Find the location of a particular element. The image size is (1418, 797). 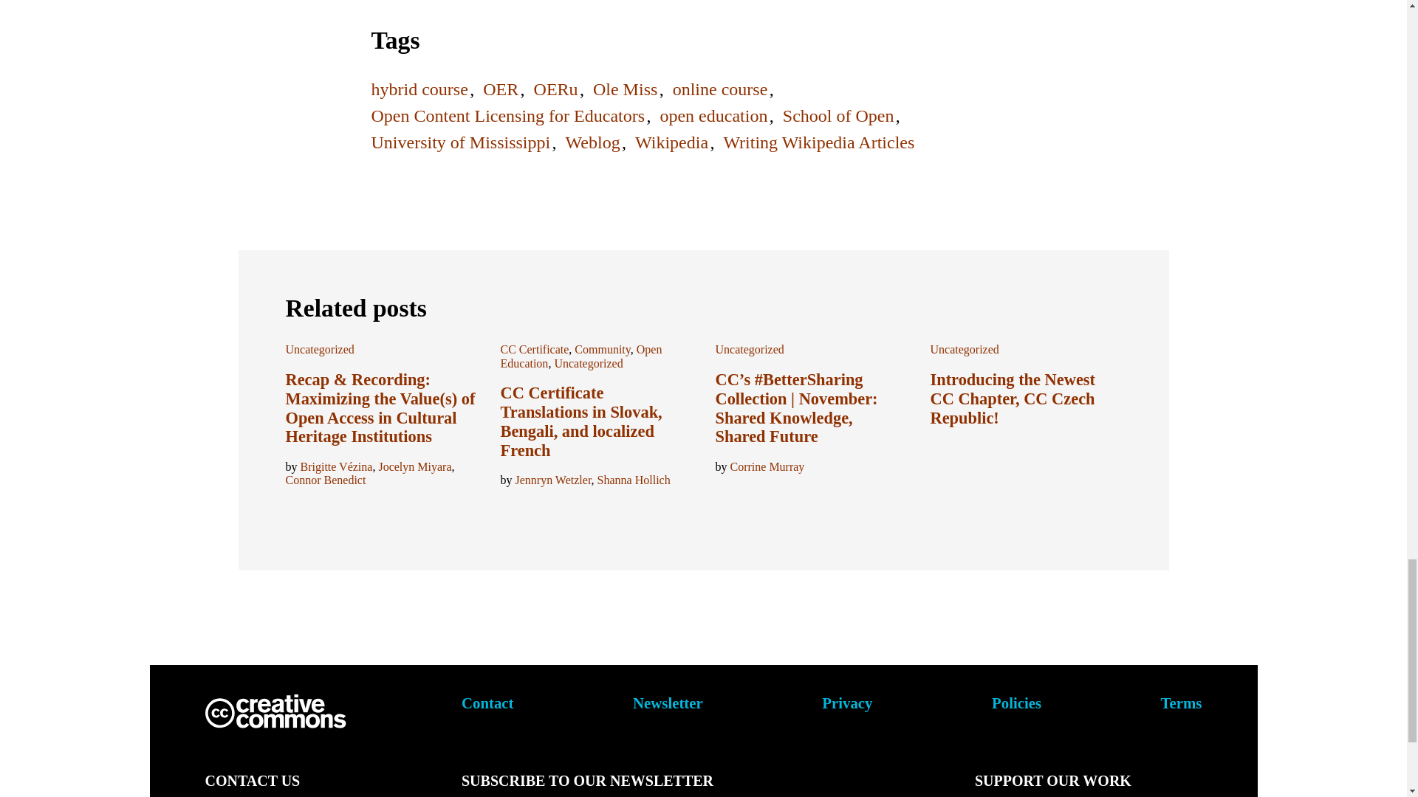

OER is located at coordinates (501, 89).